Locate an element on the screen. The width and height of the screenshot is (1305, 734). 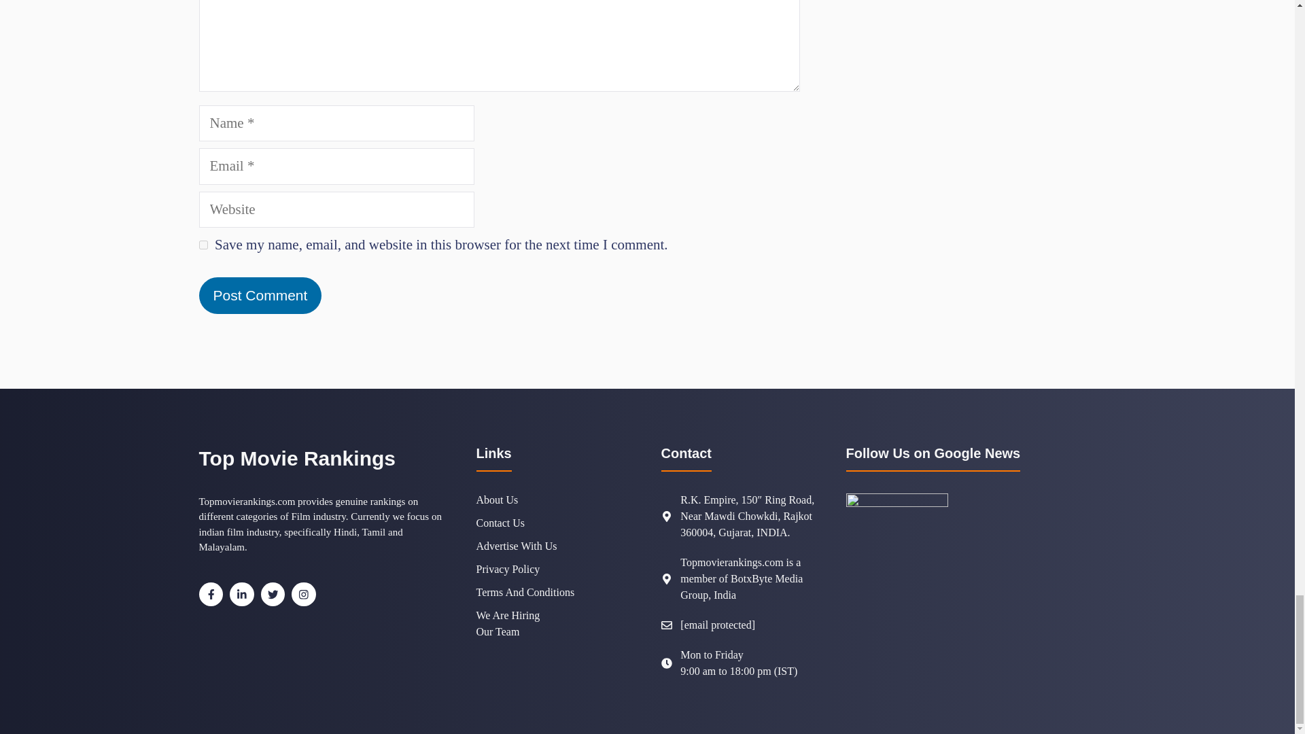
Post Comment is located at coordinates (260, 296).